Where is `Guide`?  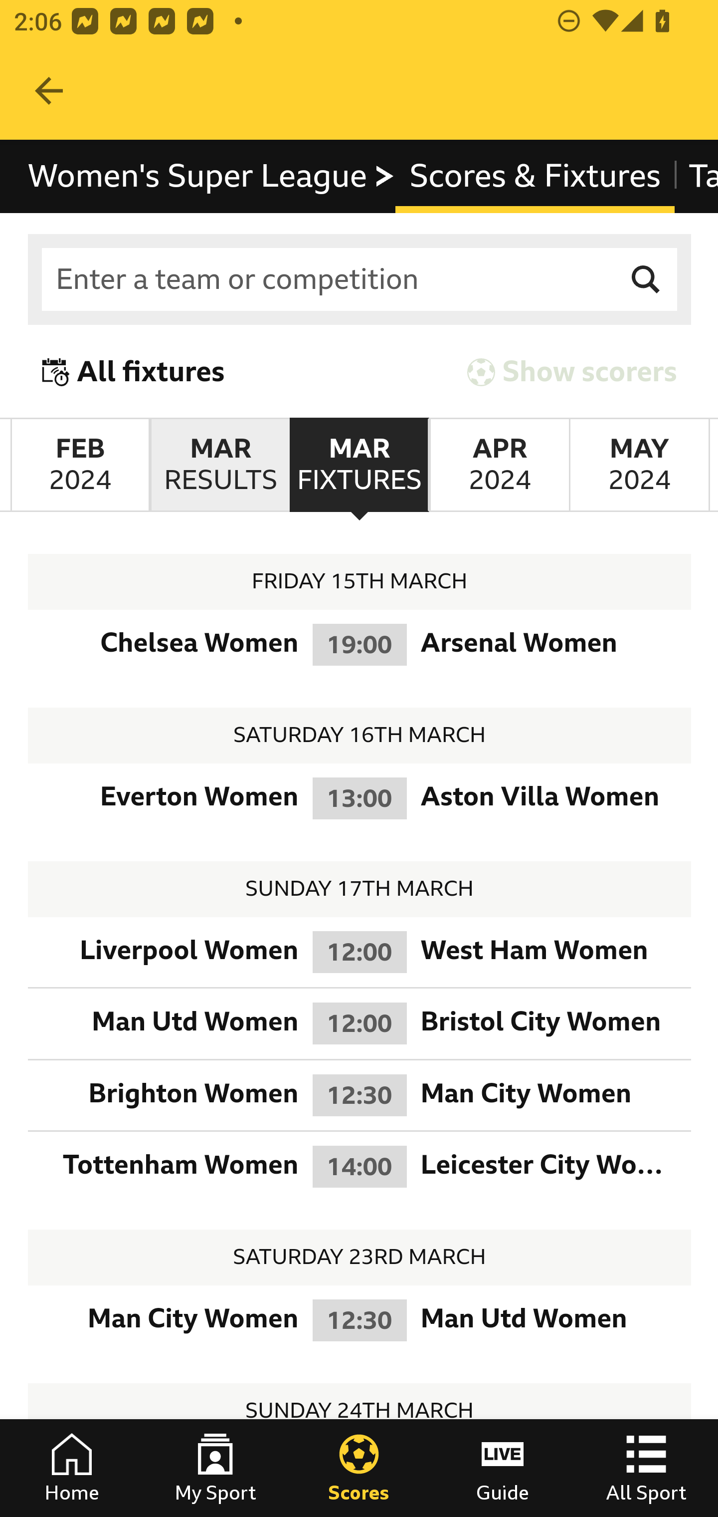 Guide is located at coordinates (503, 1468).